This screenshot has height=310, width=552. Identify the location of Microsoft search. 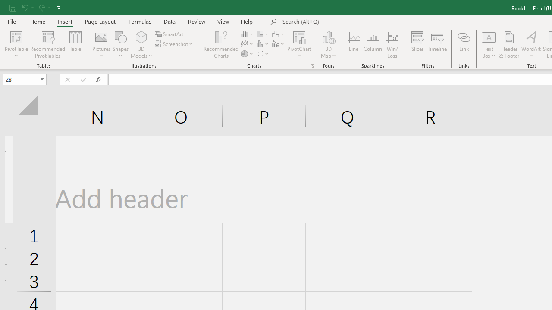
(342, 22).